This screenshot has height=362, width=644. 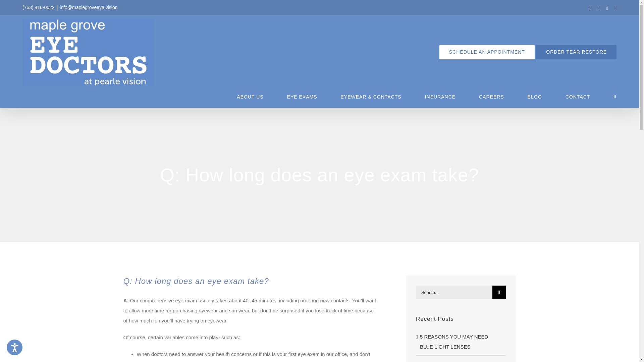 I want to click on ABOUT US, so click(x=250, y=97).